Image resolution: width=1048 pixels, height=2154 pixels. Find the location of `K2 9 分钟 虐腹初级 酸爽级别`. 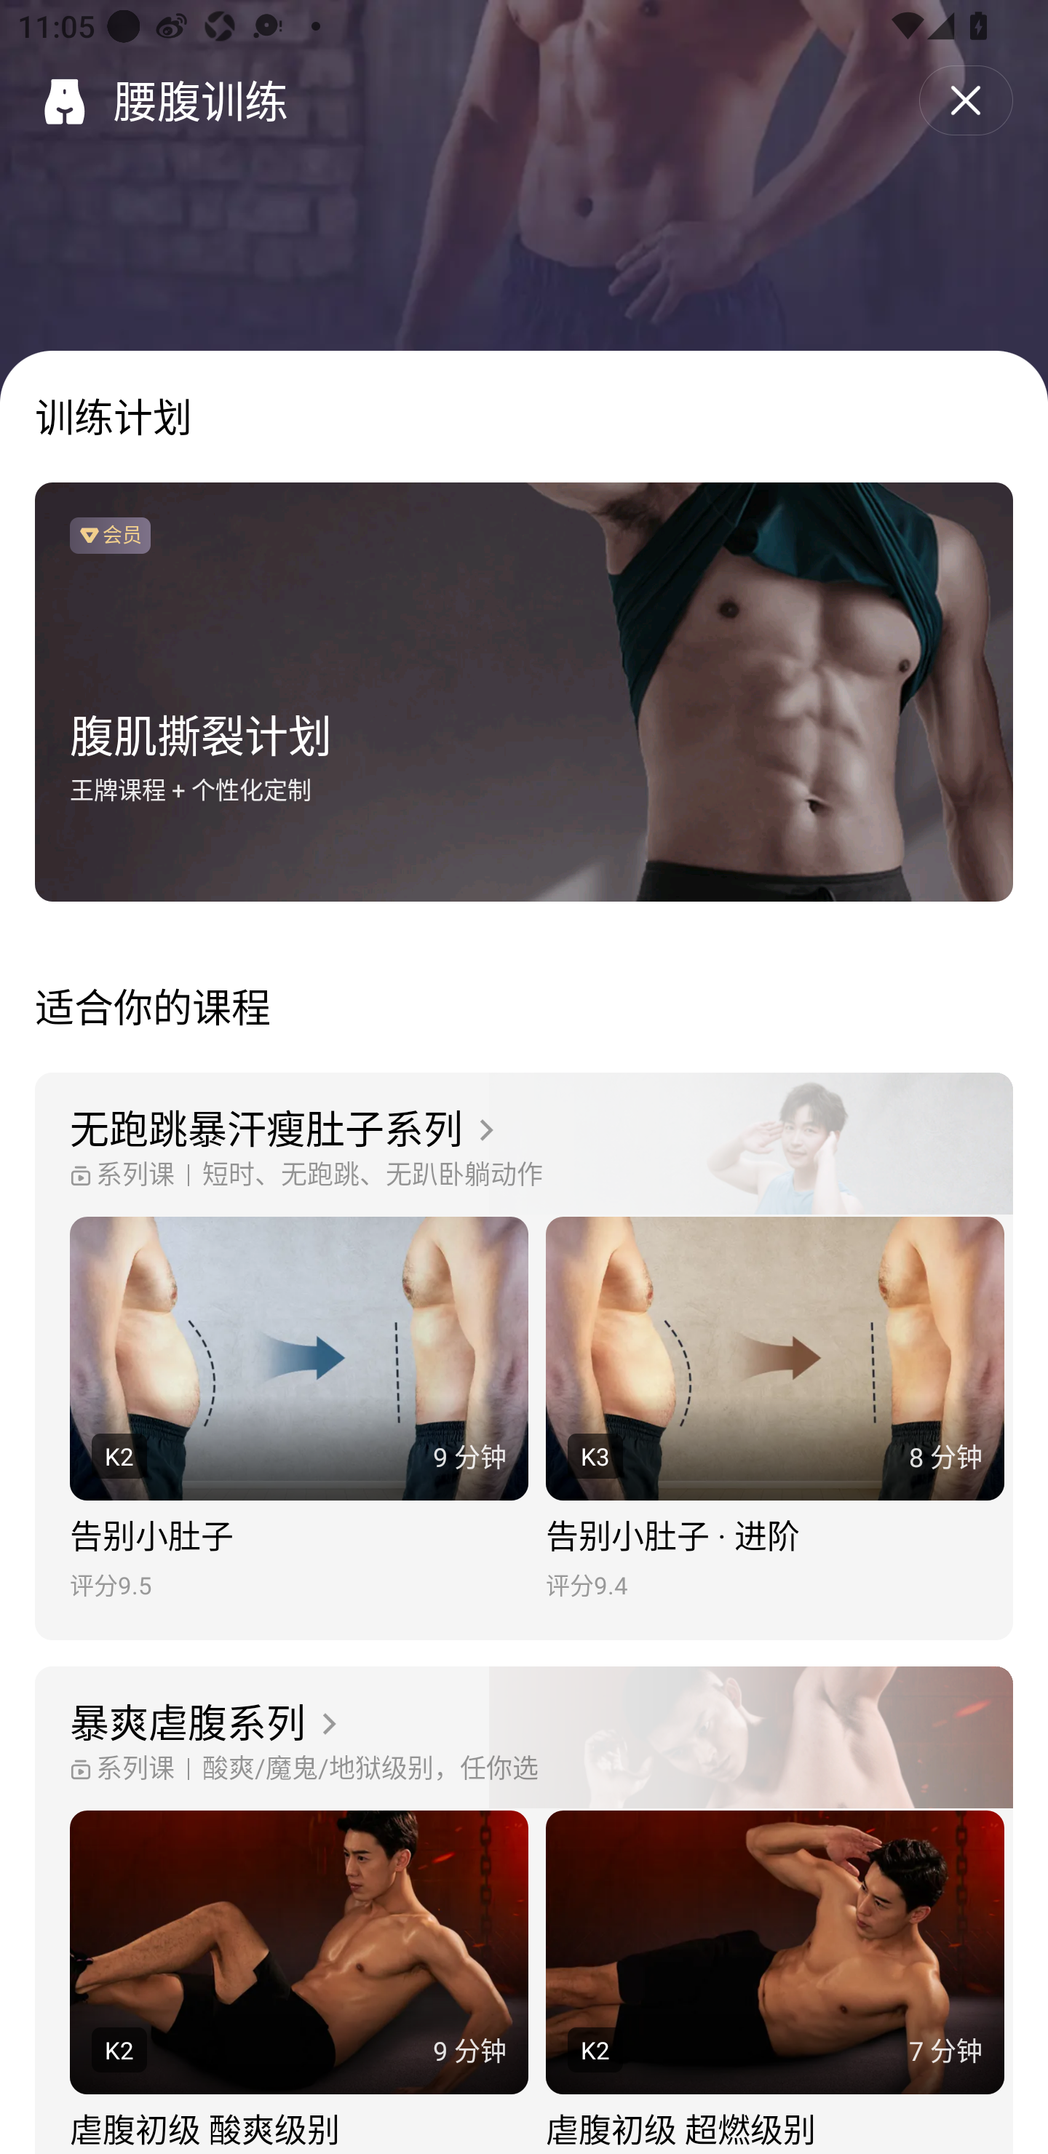

K2 9 分钟 虐腹初级 酸爽级别 is located at coordinates (298, 1982).